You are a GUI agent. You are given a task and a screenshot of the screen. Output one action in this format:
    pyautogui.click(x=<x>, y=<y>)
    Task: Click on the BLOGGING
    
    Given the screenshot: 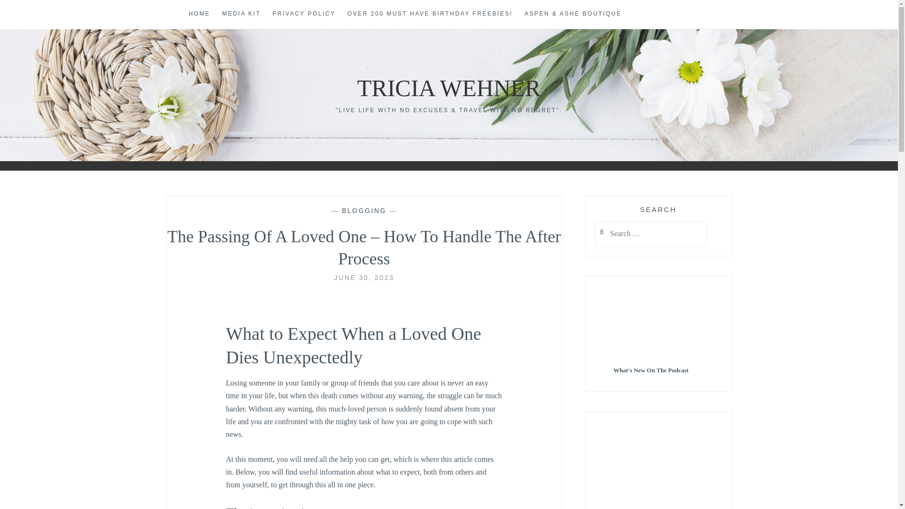 What is the action you would take?
    pyautogui.click(x=364, y=210)
    